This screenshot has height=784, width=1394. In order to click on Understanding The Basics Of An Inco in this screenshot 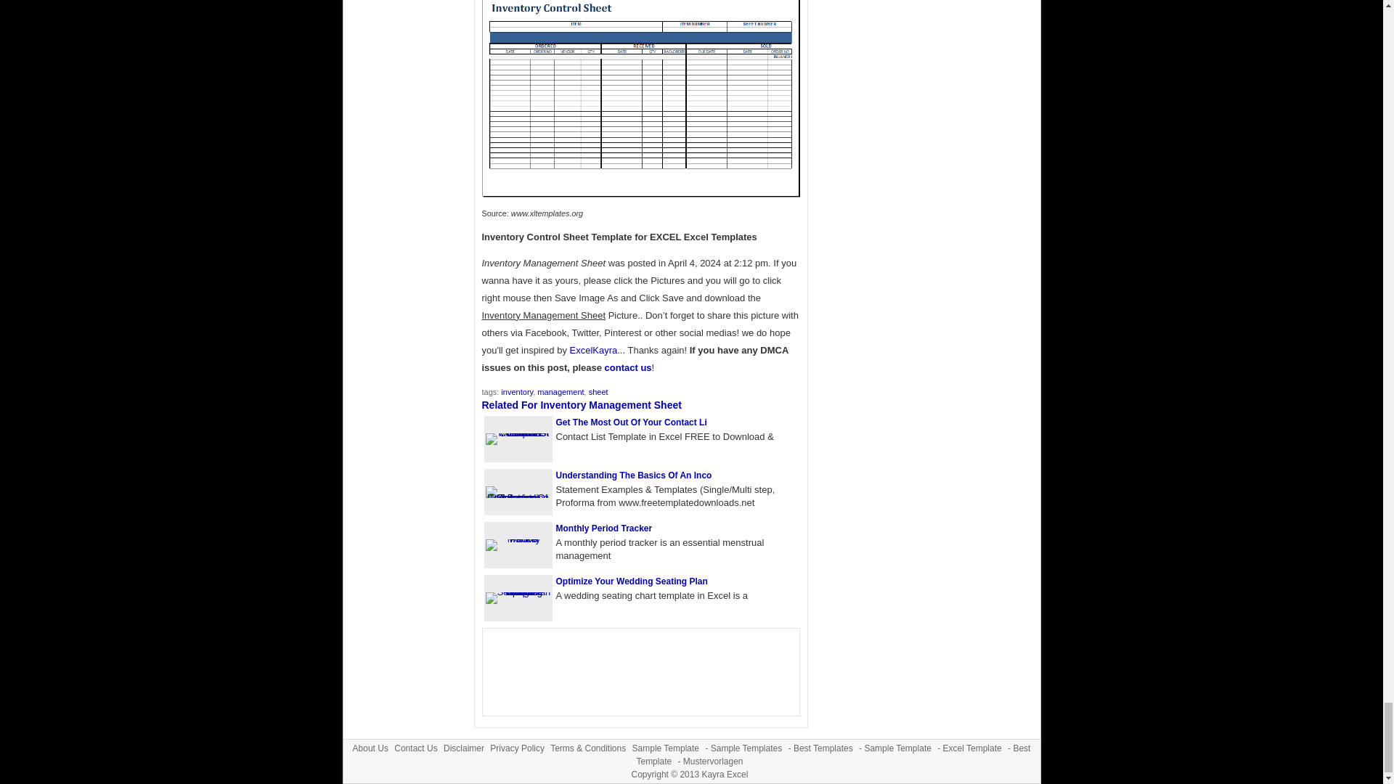, I will do `click(635, 475)`.